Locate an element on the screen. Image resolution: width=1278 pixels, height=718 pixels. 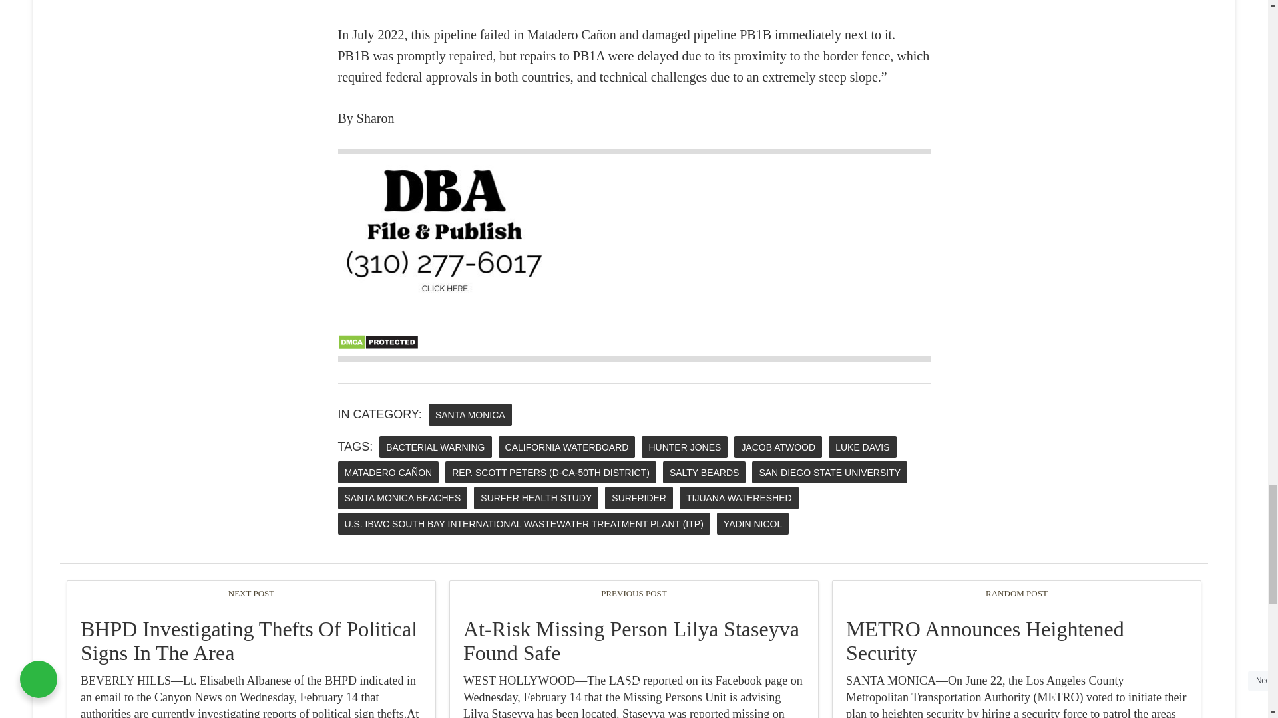
SANTA MONICA is located at coordinates (470, 414).